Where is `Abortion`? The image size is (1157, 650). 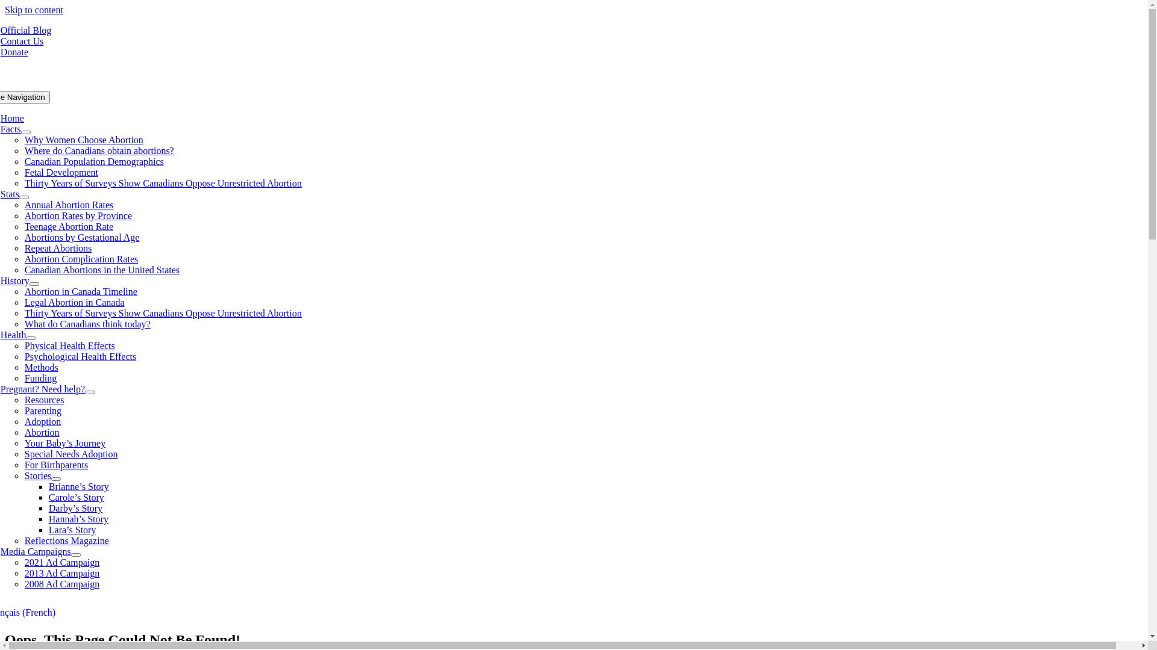 Abortion is located at coordinates (42, 432).